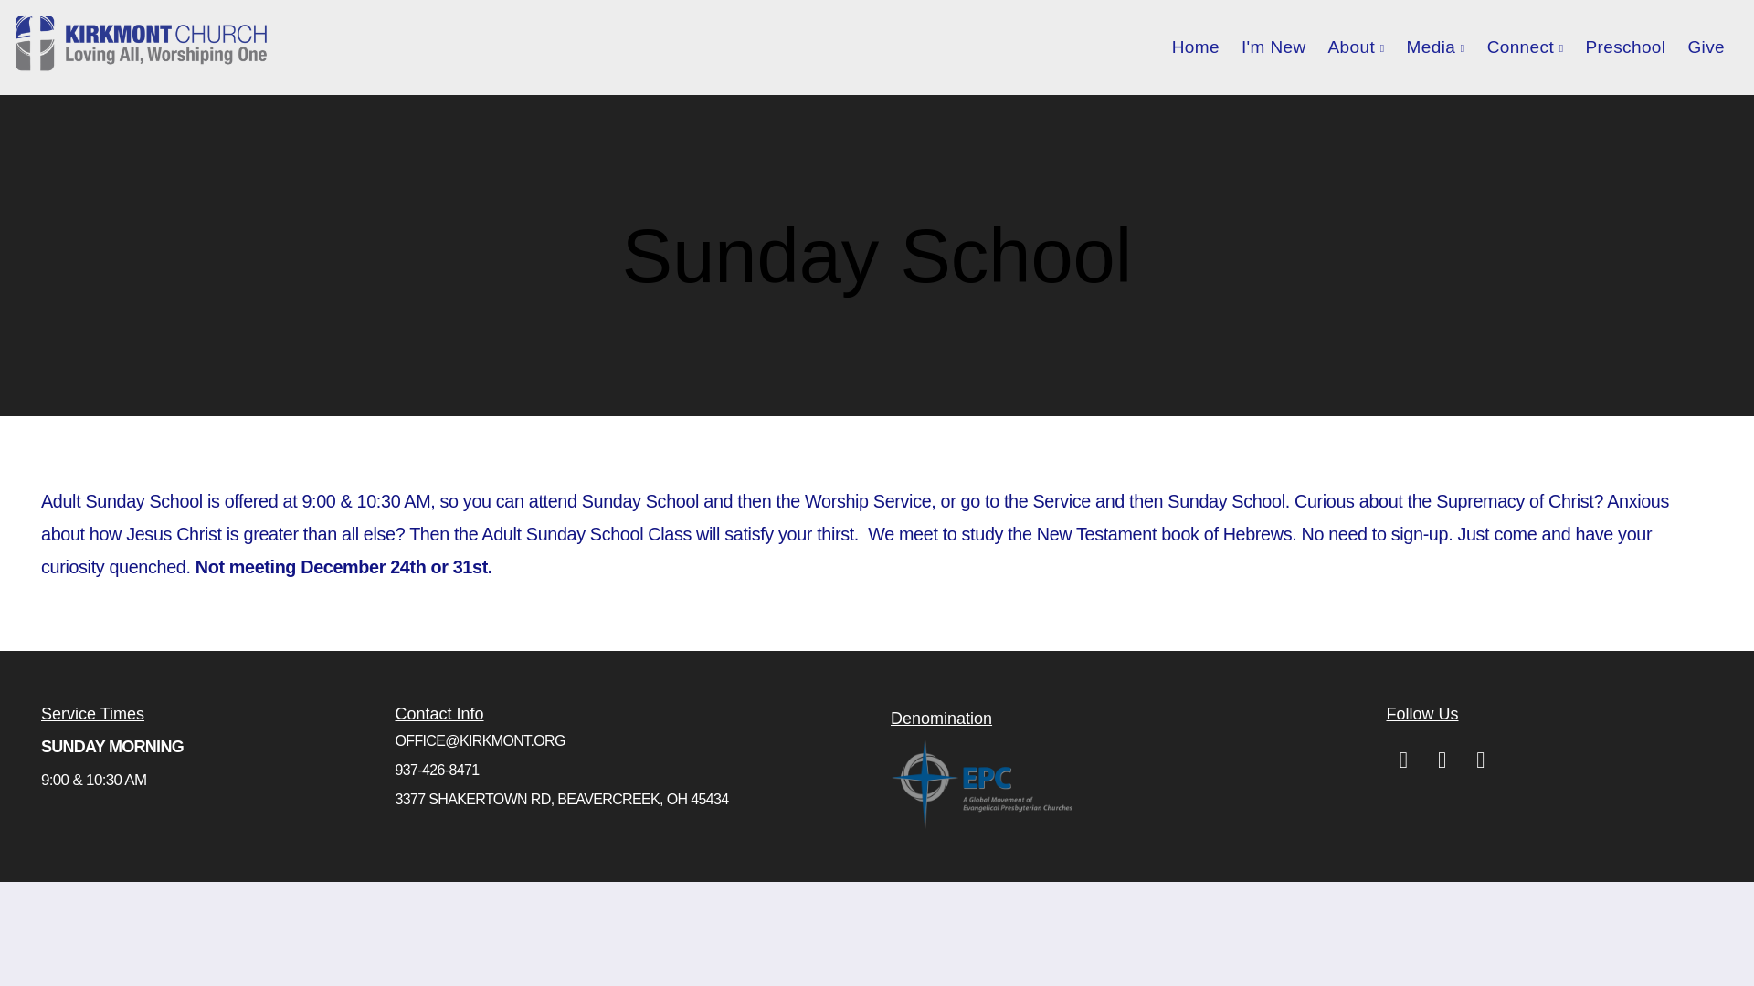 The width and height of the screenshot is (1754, 986). I want to click on Media , so click(1436, 47).